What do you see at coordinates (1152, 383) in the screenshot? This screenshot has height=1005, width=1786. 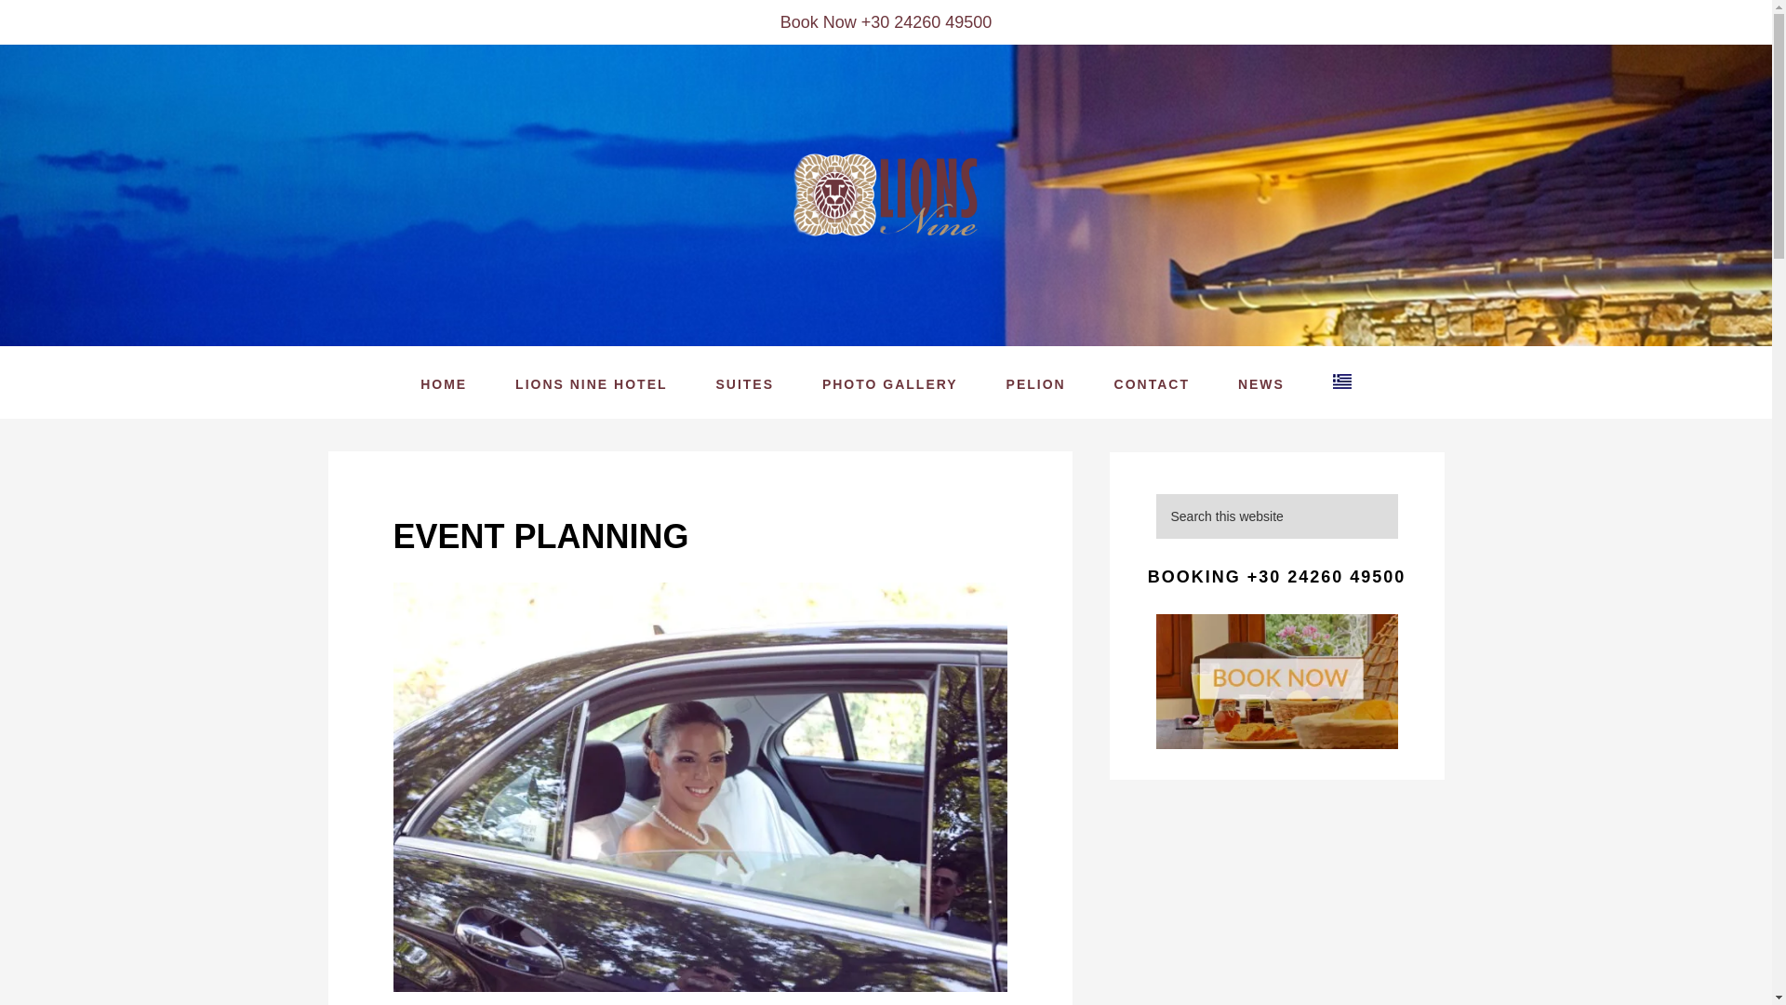 I see `CONTACT` at bounding box center [1152, 383].